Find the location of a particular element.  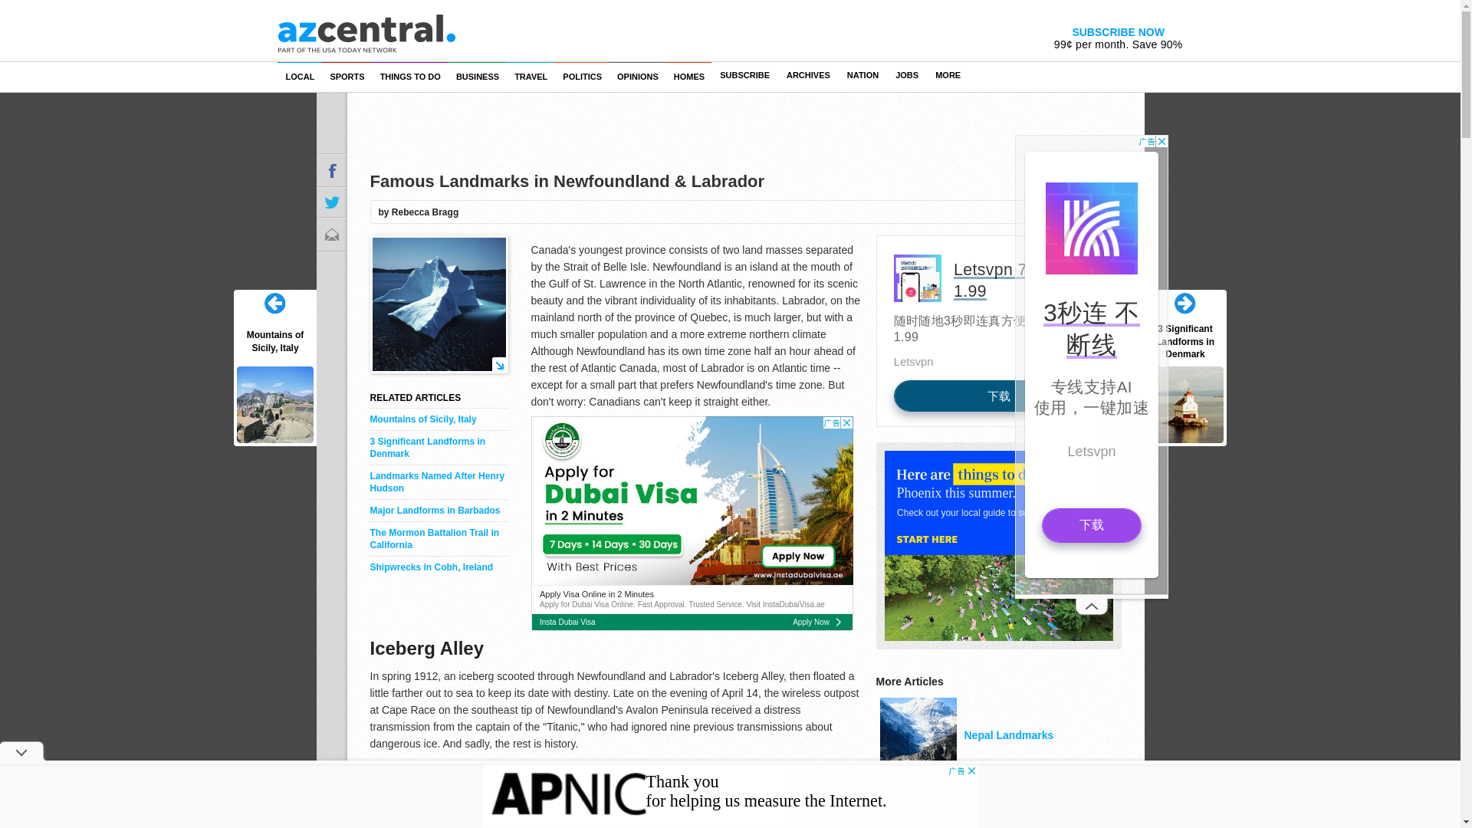

THINGS TO DO is located at coordinates (410, 76).